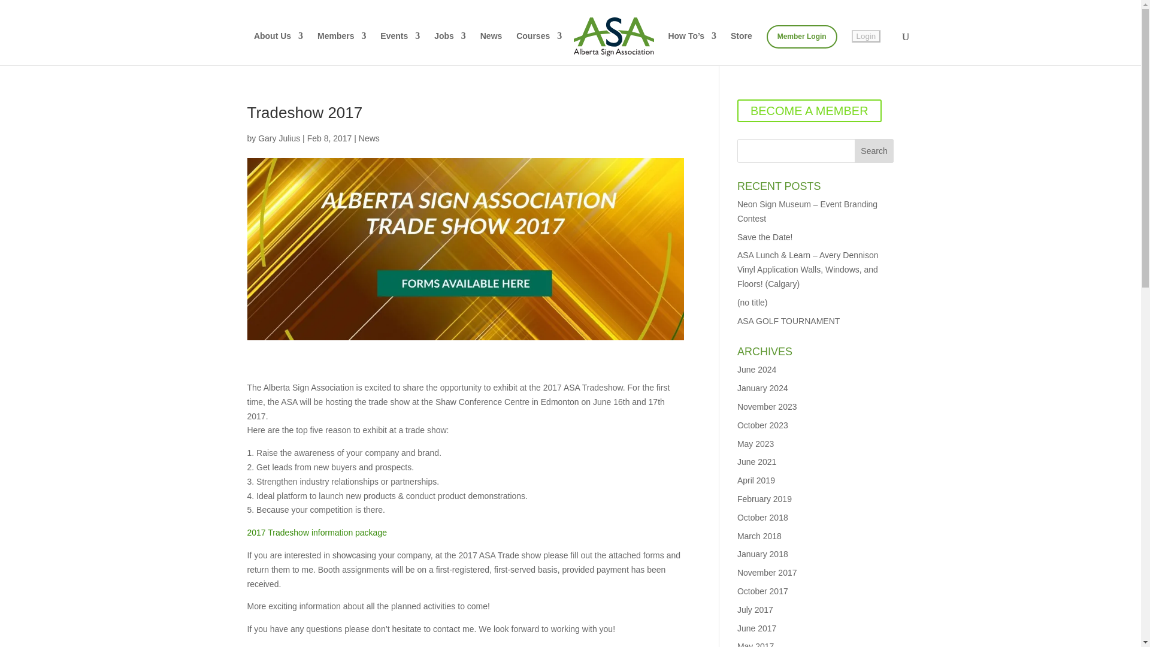  Describe the element at coordinates (801, 37) in the screenshot. I see `Member Login` at that location.